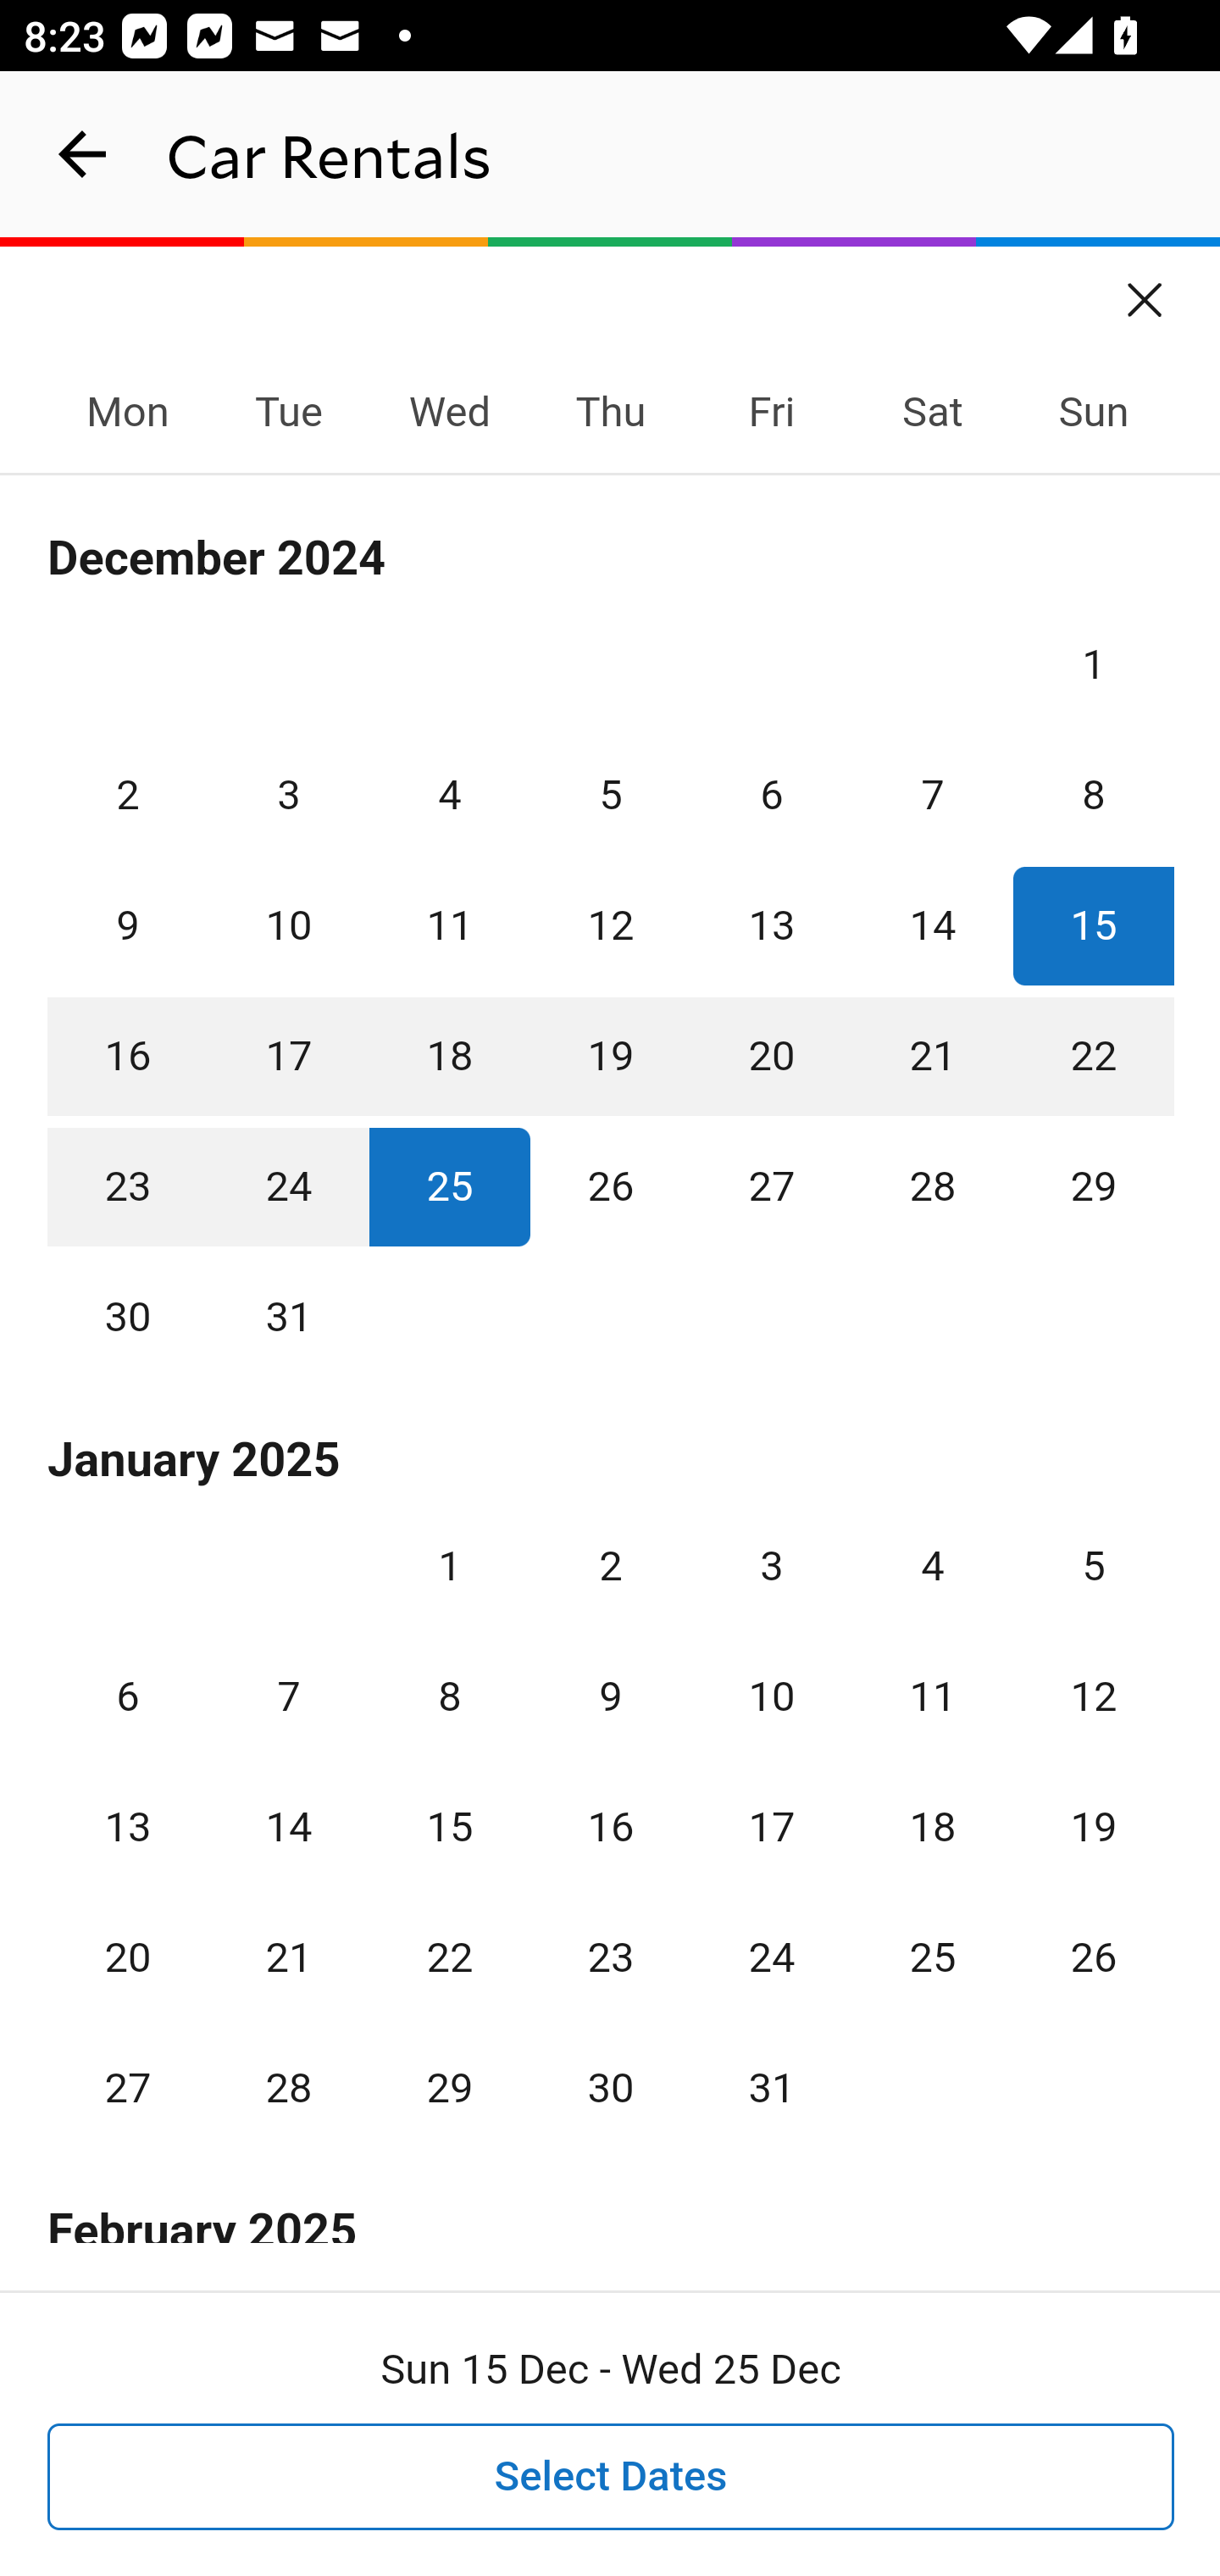  What do you see at coordinates (288, 1317) in the screenshot?
I see `31 December 2024` at bounding box center [288, 1317].